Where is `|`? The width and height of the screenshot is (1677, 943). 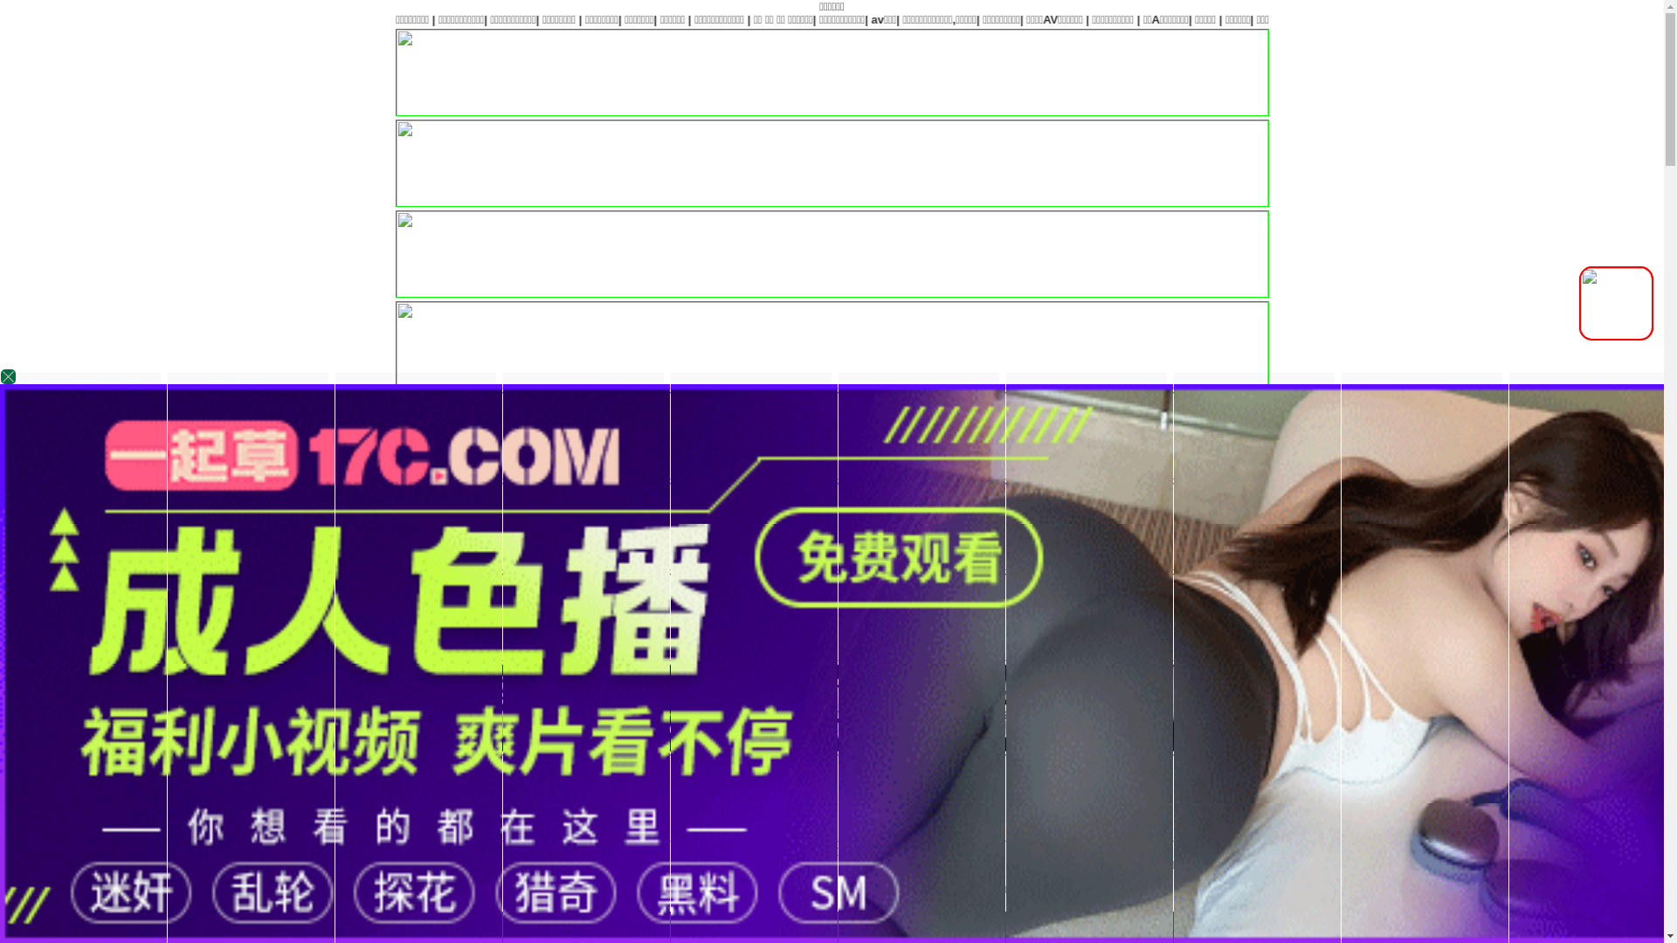 | is located at coordinates (1308, 19).